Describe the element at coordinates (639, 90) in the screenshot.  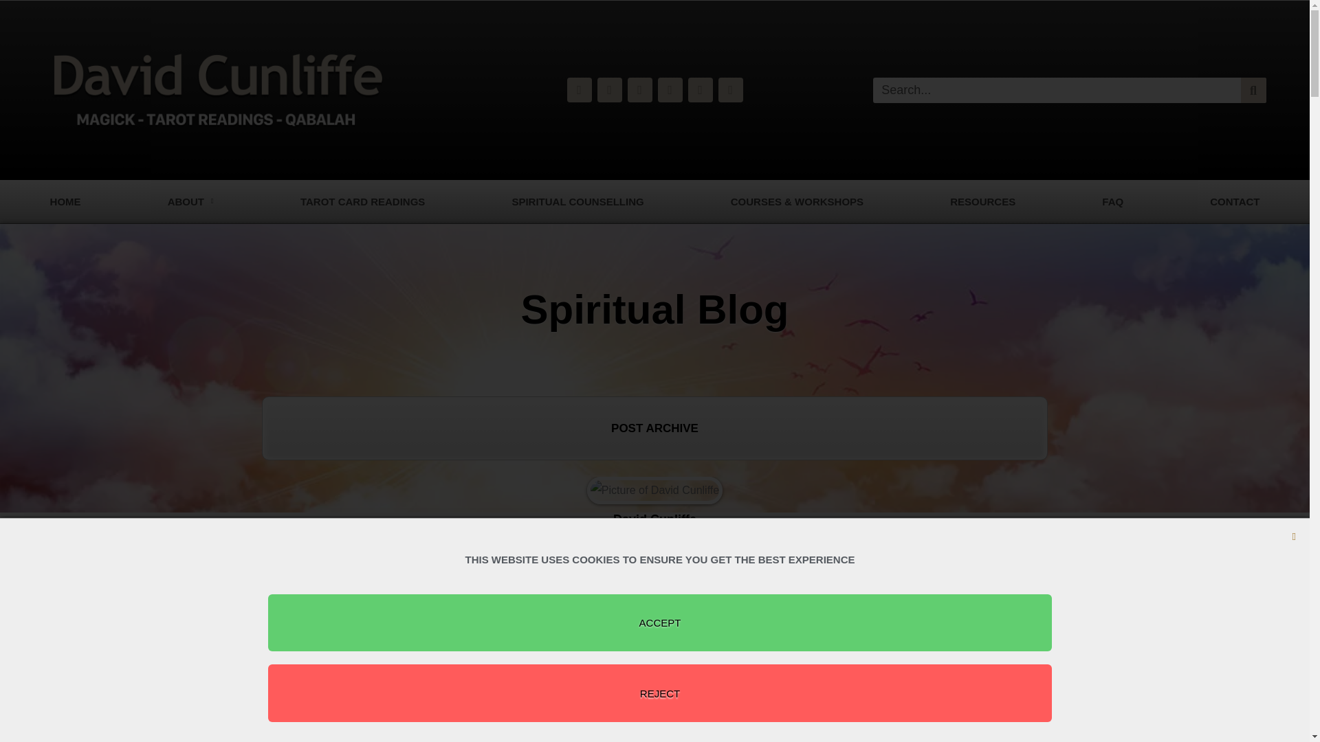
I see `Facebook-f` at that location.